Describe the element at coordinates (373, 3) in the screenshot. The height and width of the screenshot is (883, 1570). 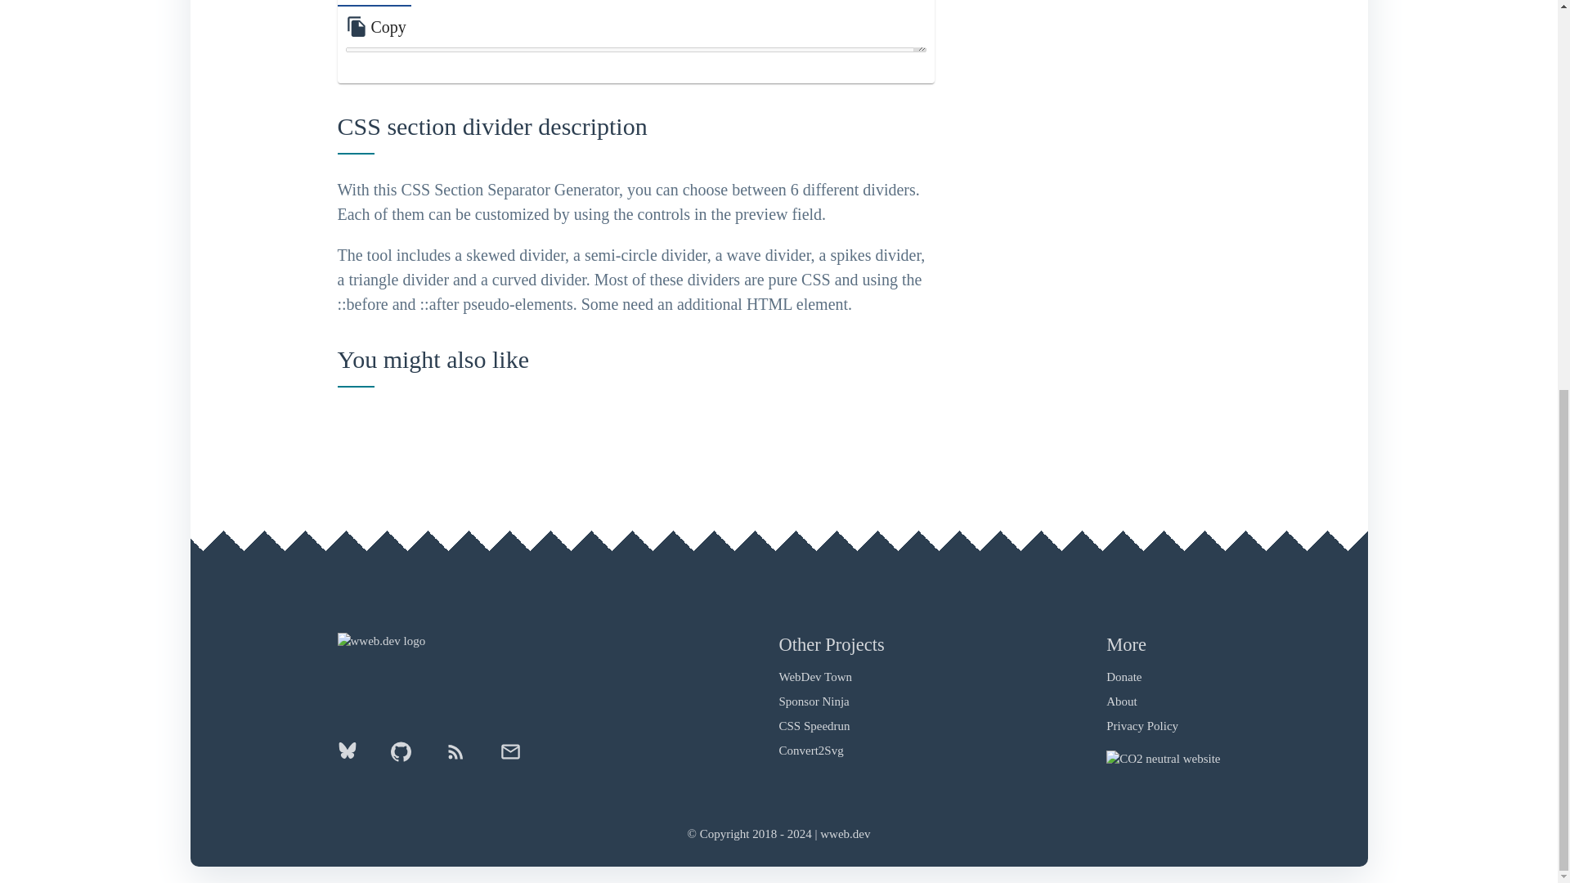
I see `HTML` at that location.